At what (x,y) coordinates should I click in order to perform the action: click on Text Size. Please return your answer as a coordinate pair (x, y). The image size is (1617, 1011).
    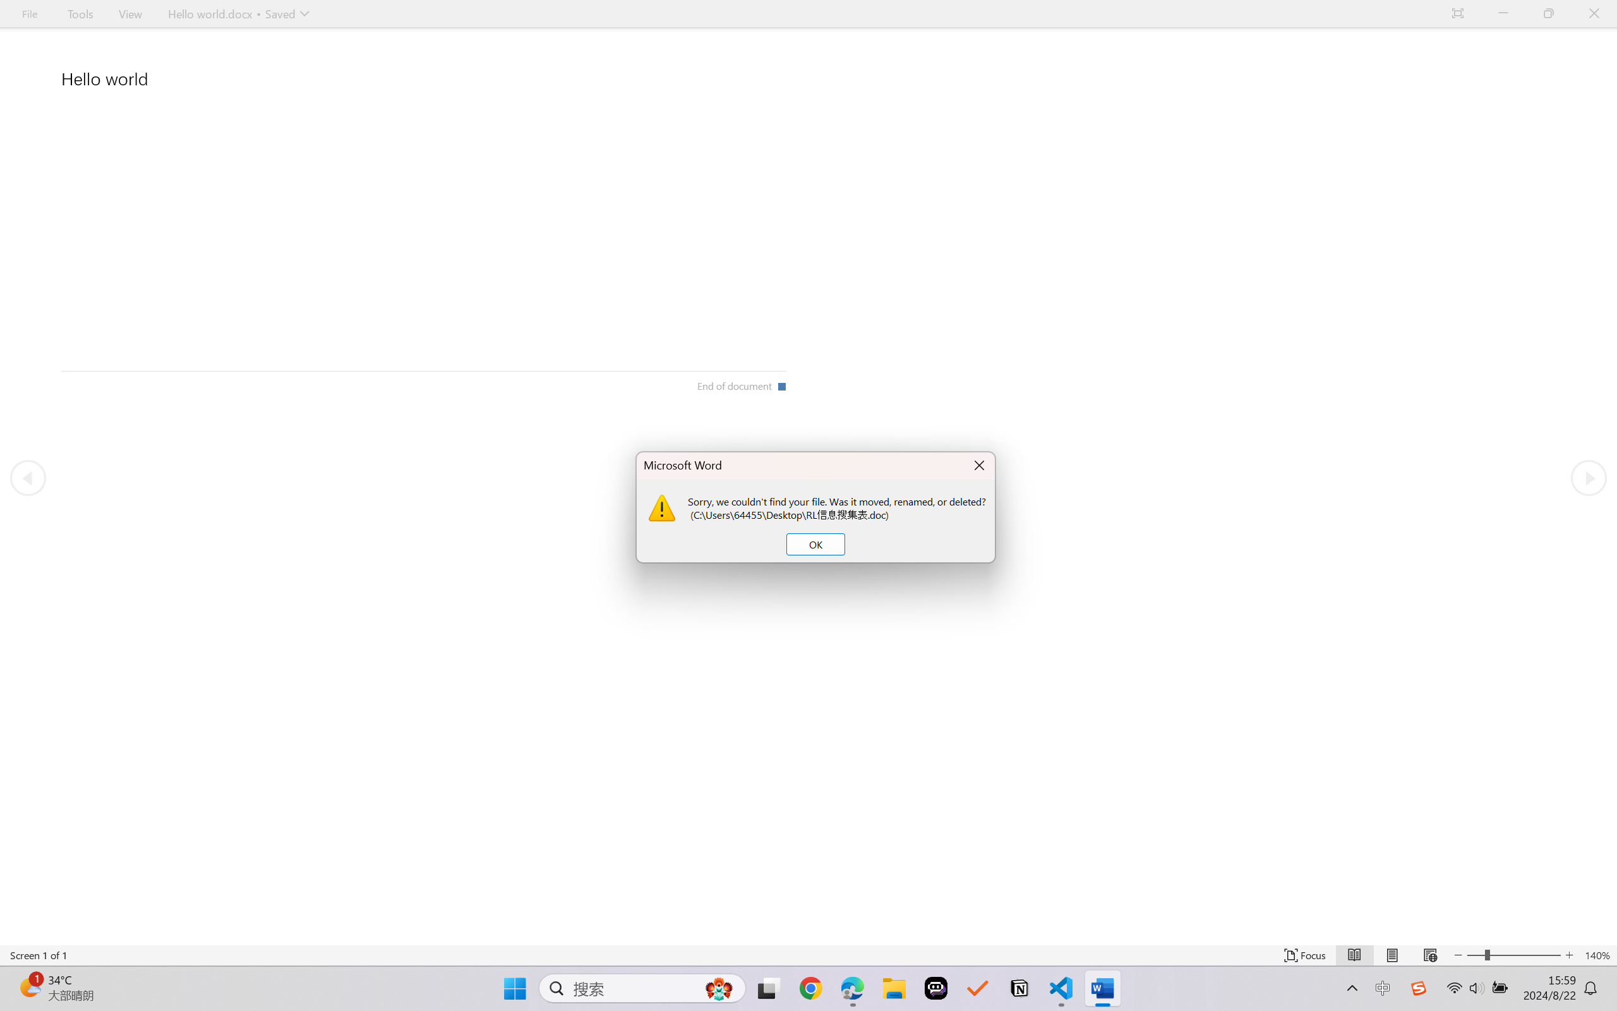
    Looking at the image, I should click on (1513, 955).